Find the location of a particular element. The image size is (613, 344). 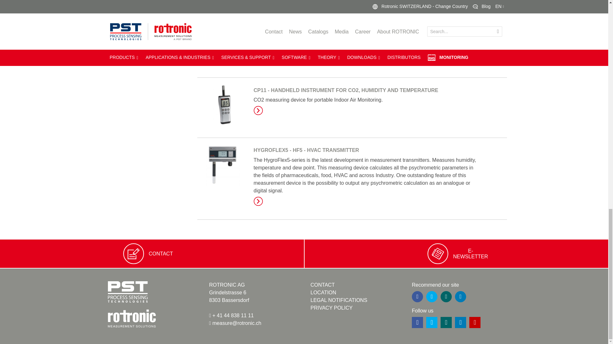

Rotronic Measurement Solutions is located at coordinates (132, 317).